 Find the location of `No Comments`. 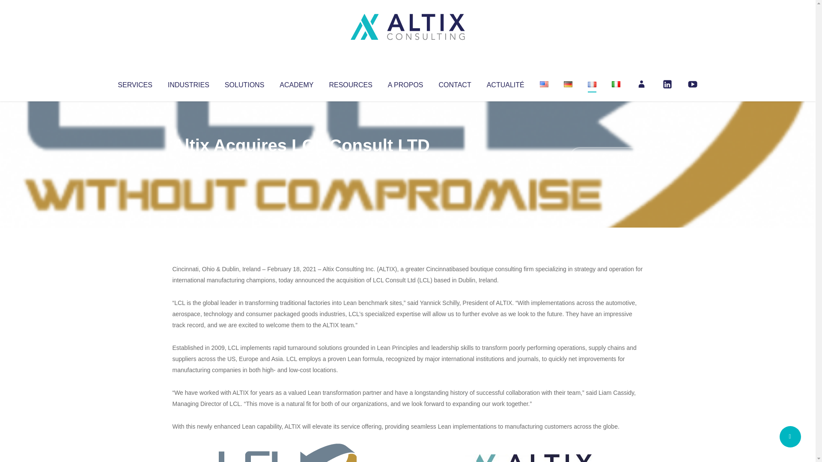

No Comments is located at coordinates (606, 157).